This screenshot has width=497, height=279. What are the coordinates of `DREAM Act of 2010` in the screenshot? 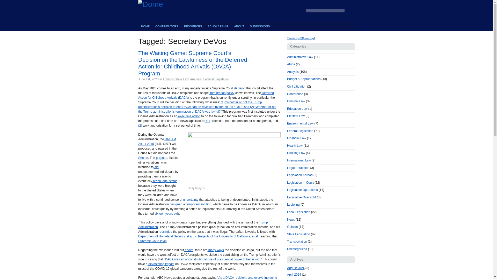 It's located at (157, 142).